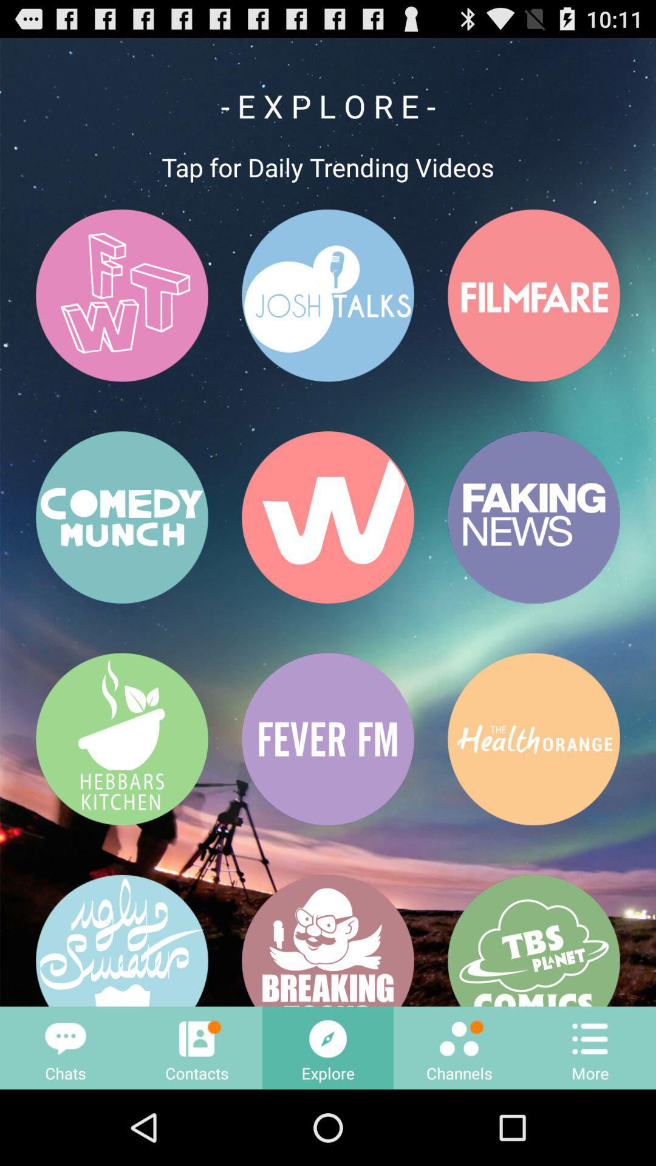 This screenshot has height=1166, width=656. What do you see at coordinates (122, 517) in the screenshot?
I see `click on the button that having a text comedy munch` at bounding box center [122, 517].